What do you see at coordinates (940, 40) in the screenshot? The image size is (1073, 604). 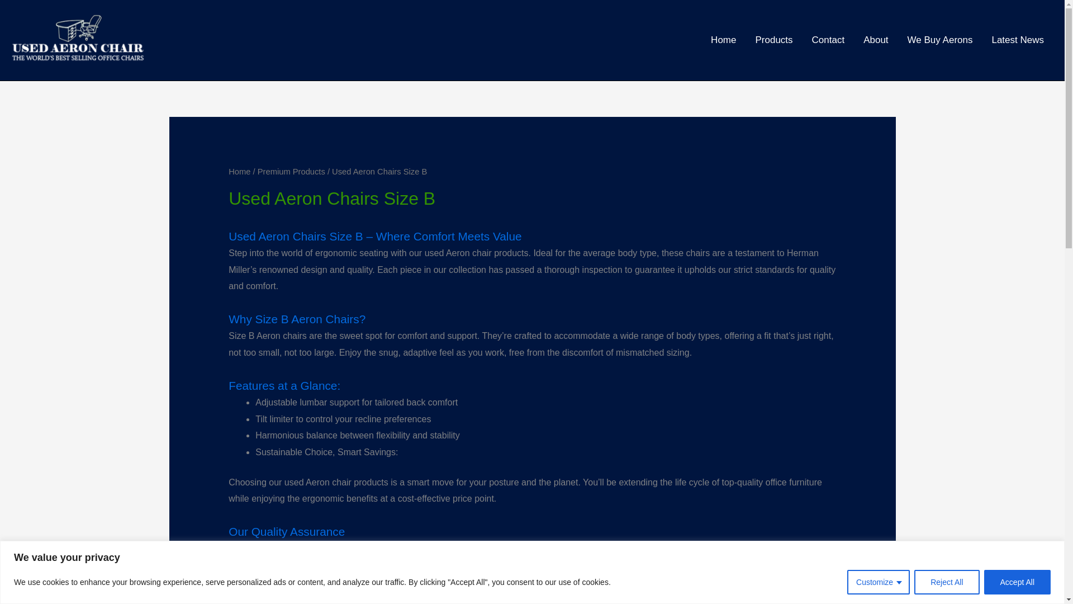 I see `We Buy Aerons` at bounding box center [940, 40].